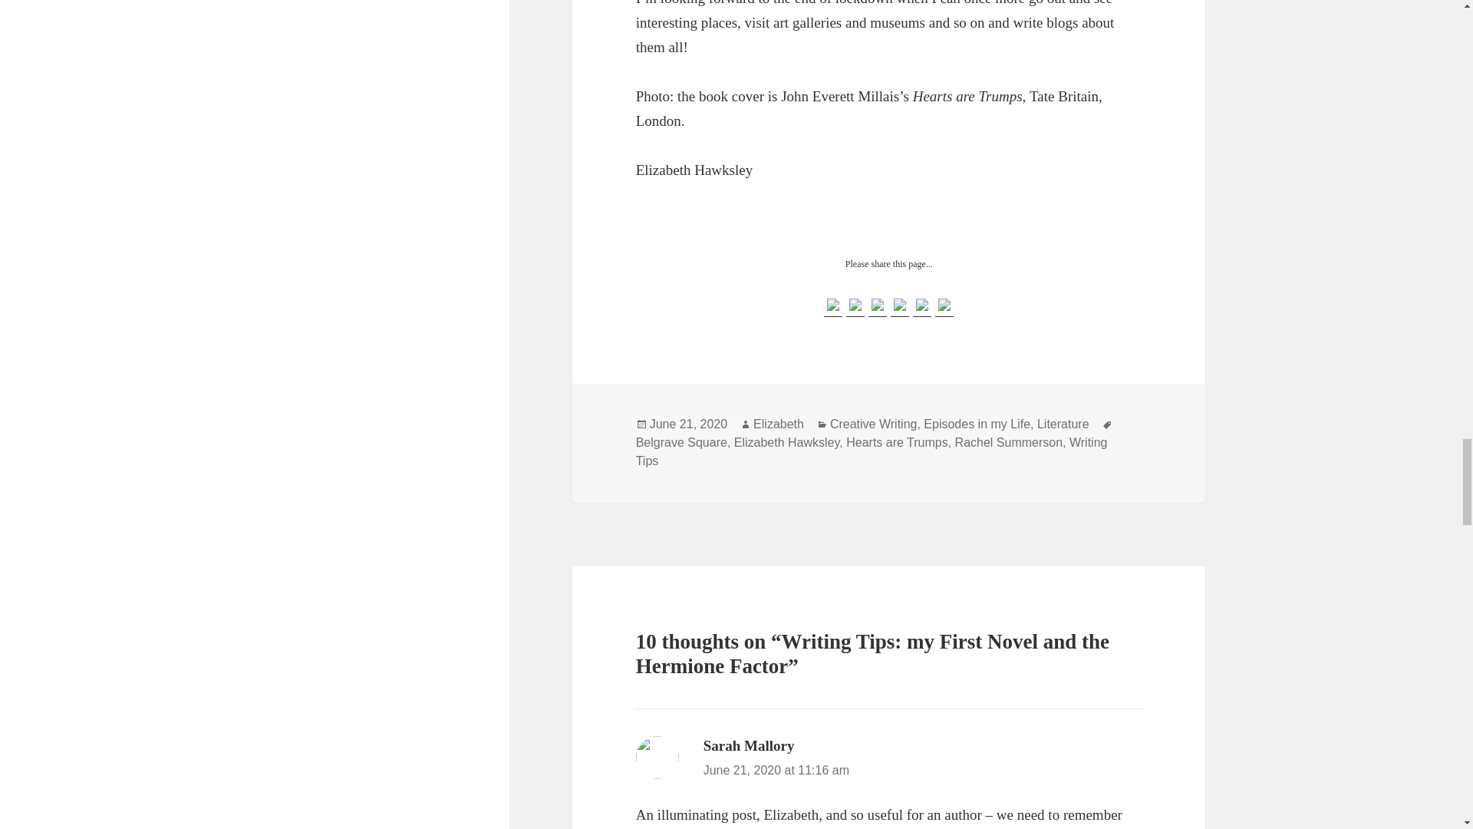 This screenshot has width=1473, height=829. Describe the element at coordinates (878, 304) in the screenshot. I see `Share on Reddit` at that location.